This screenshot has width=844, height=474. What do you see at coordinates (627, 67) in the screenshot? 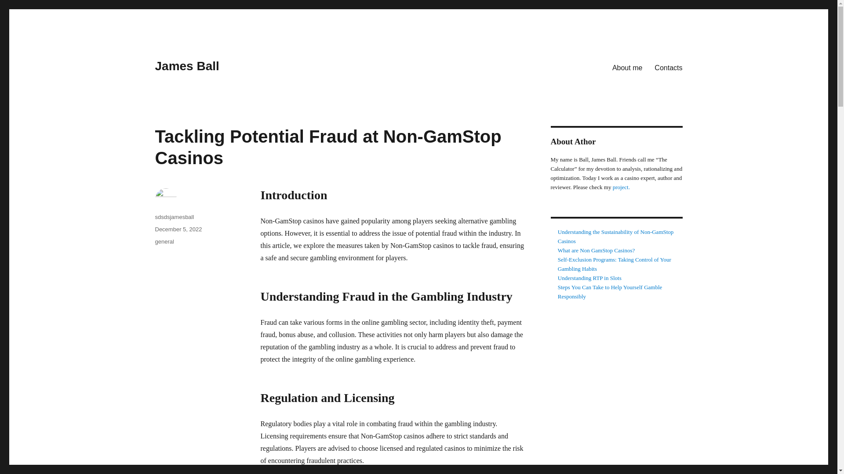
I see `About me` at bounding box center [627, 67].